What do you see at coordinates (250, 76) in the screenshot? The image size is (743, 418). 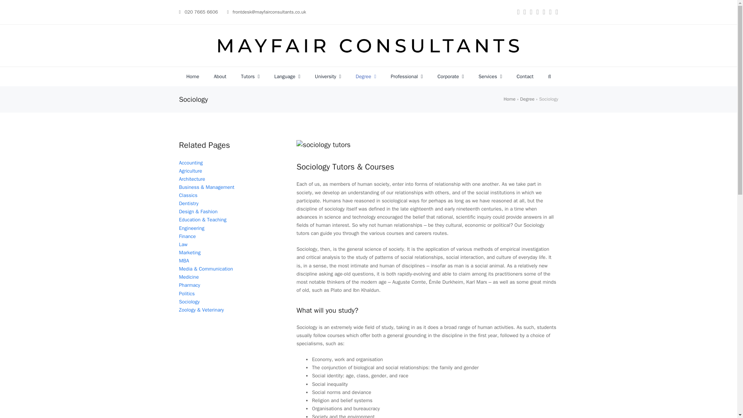 I see `Tutors` at bounding box center [250, 76].